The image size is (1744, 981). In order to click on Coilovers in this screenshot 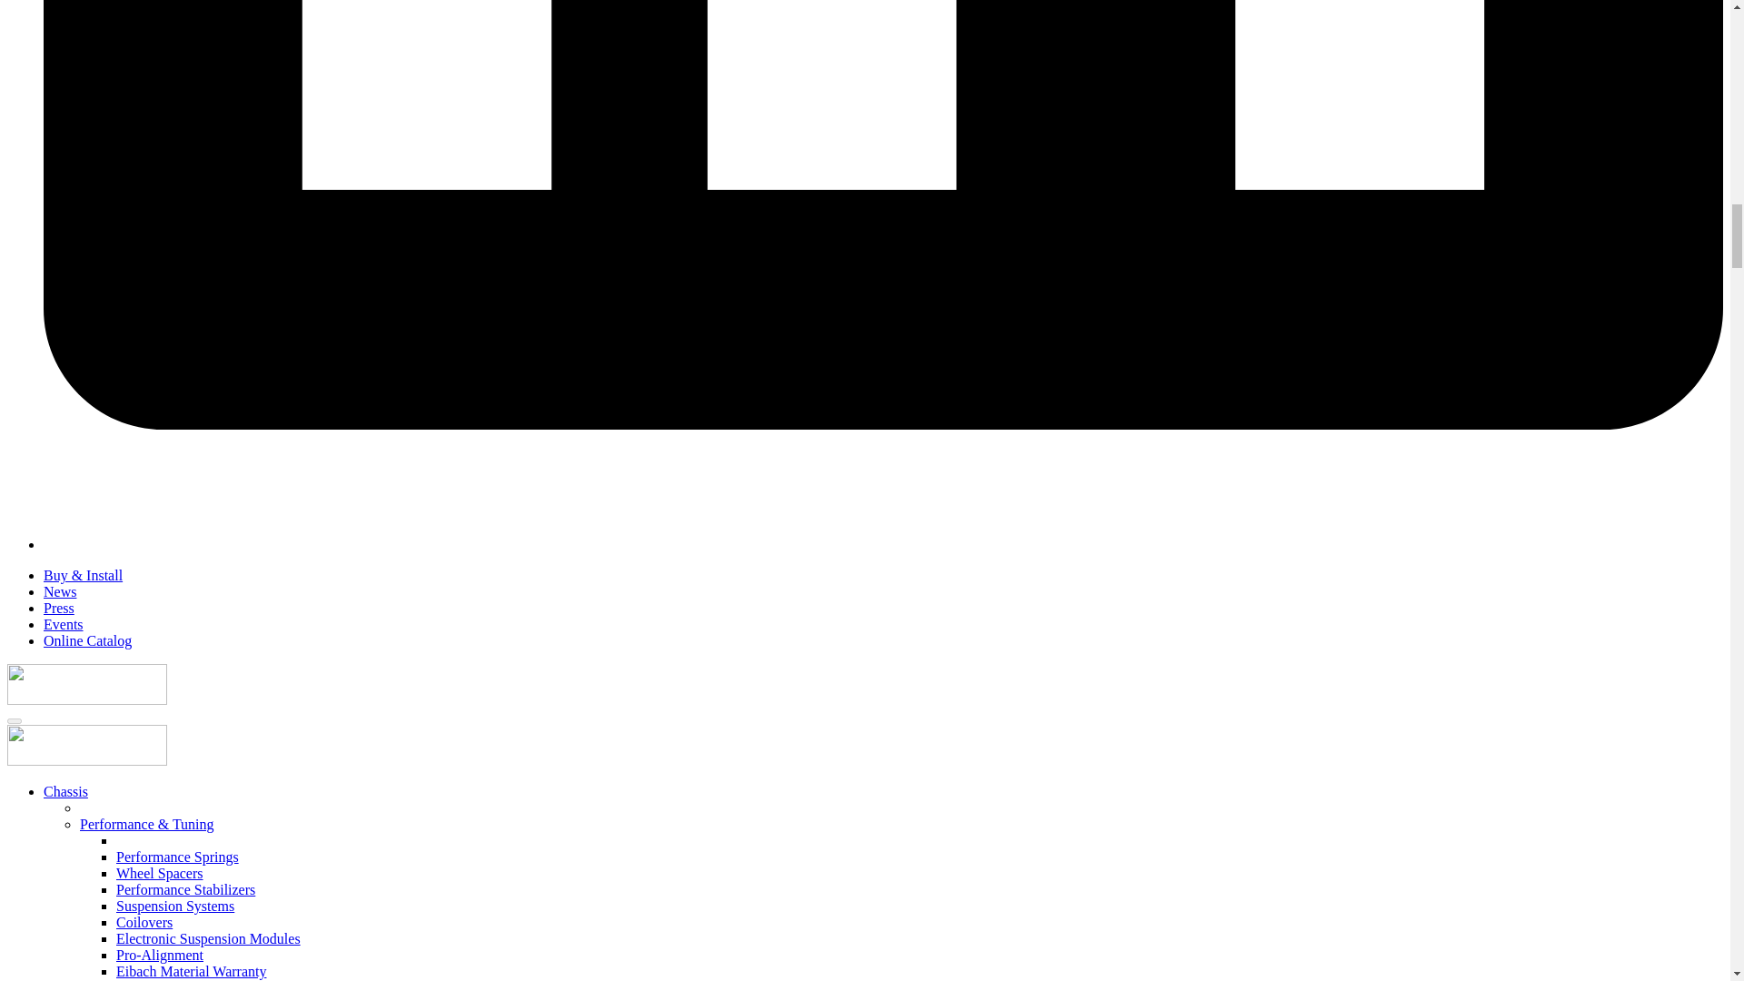, I will do `click(144, 921)`.